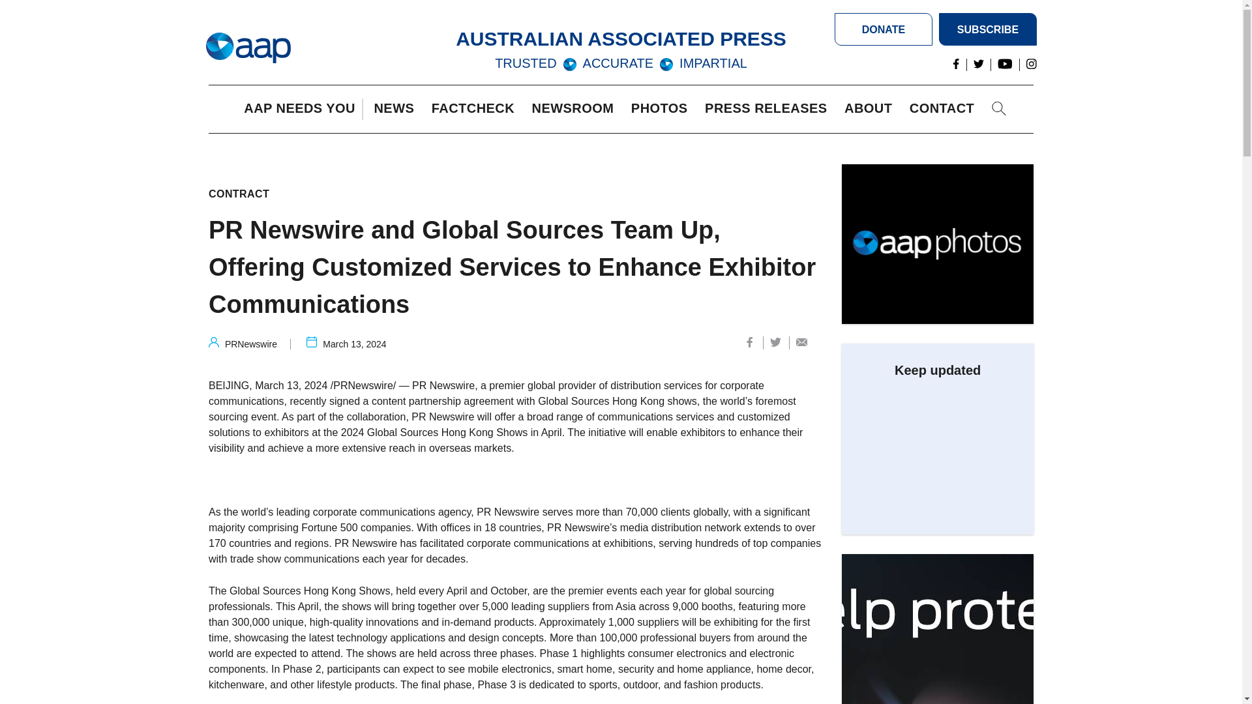 The height and width of the screenshot is (704, 1252). I want to click on Home, so click(248, 48).